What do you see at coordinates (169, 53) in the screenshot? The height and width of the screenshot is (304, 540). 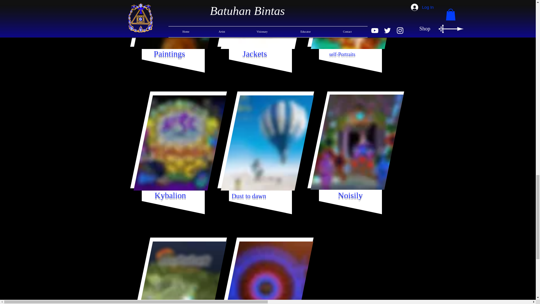 I see `Paintings` at bounding box center [169, 53].